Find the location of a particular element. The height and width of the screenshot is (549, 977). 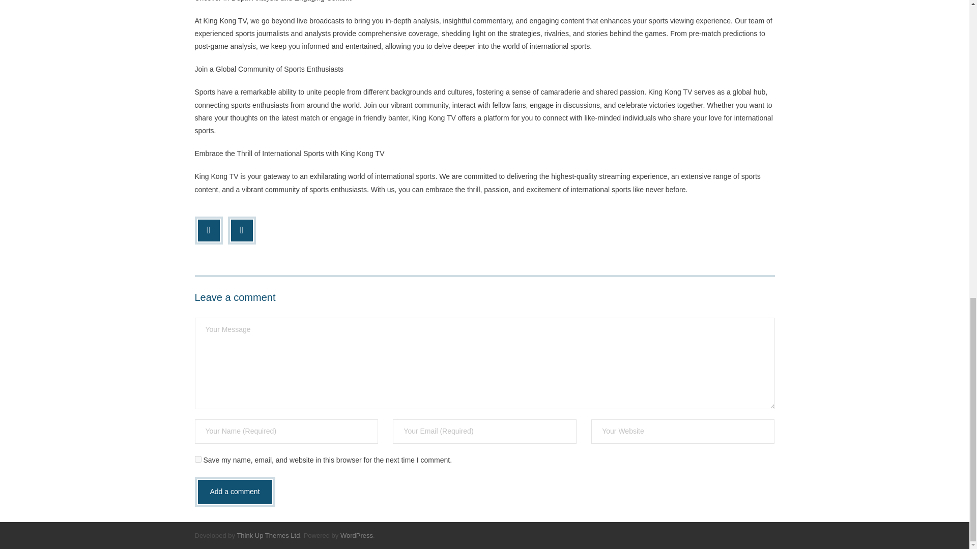

yes is located at coordinates (197, 460).